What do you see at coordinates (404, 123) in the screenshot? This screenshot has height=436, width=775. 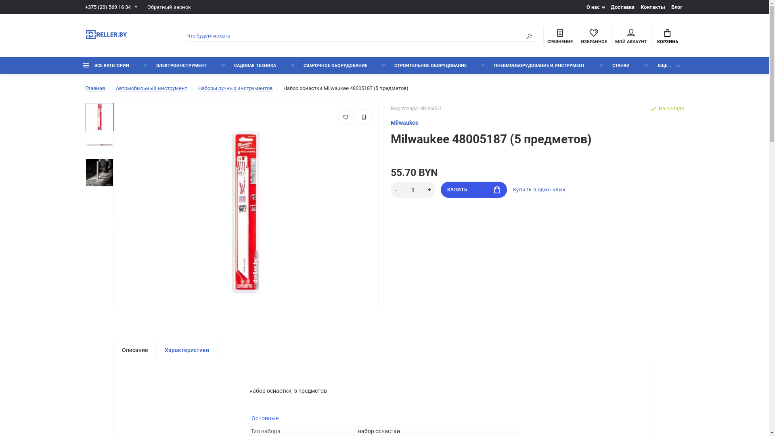 I see `Milwaukee` at bounding box center [404, 123].